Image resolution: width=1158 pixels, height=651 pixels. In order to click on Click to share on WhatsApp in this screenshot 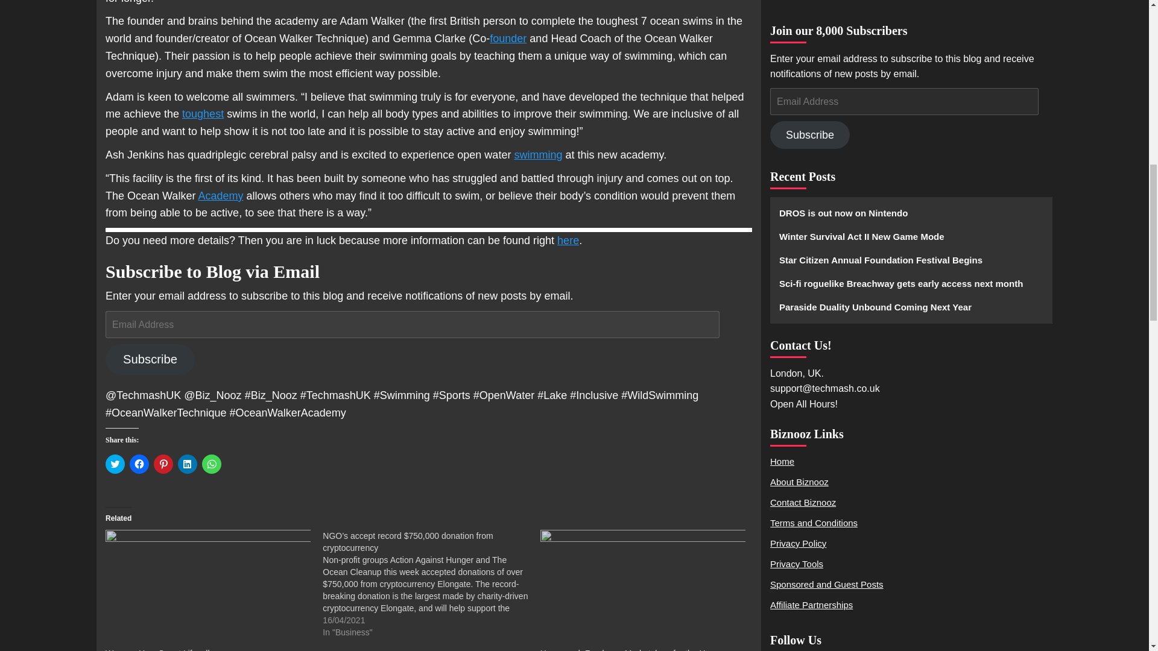, I will do `click(211, 464)`.